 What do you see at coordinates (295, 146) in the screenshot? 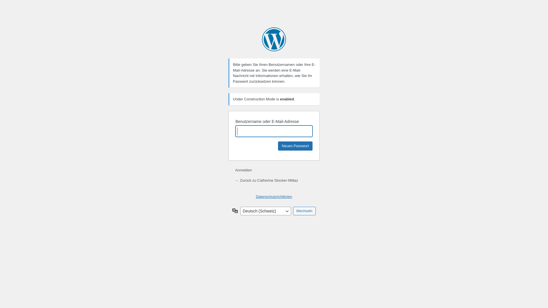
I see `Neues Passwort` at bounding box center [295, 146].